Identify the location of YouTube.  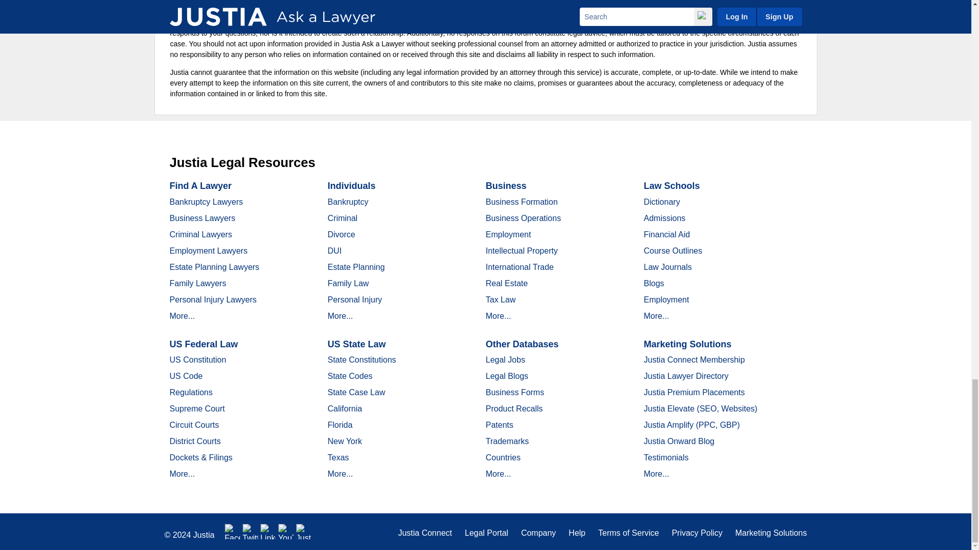
(286, 532).